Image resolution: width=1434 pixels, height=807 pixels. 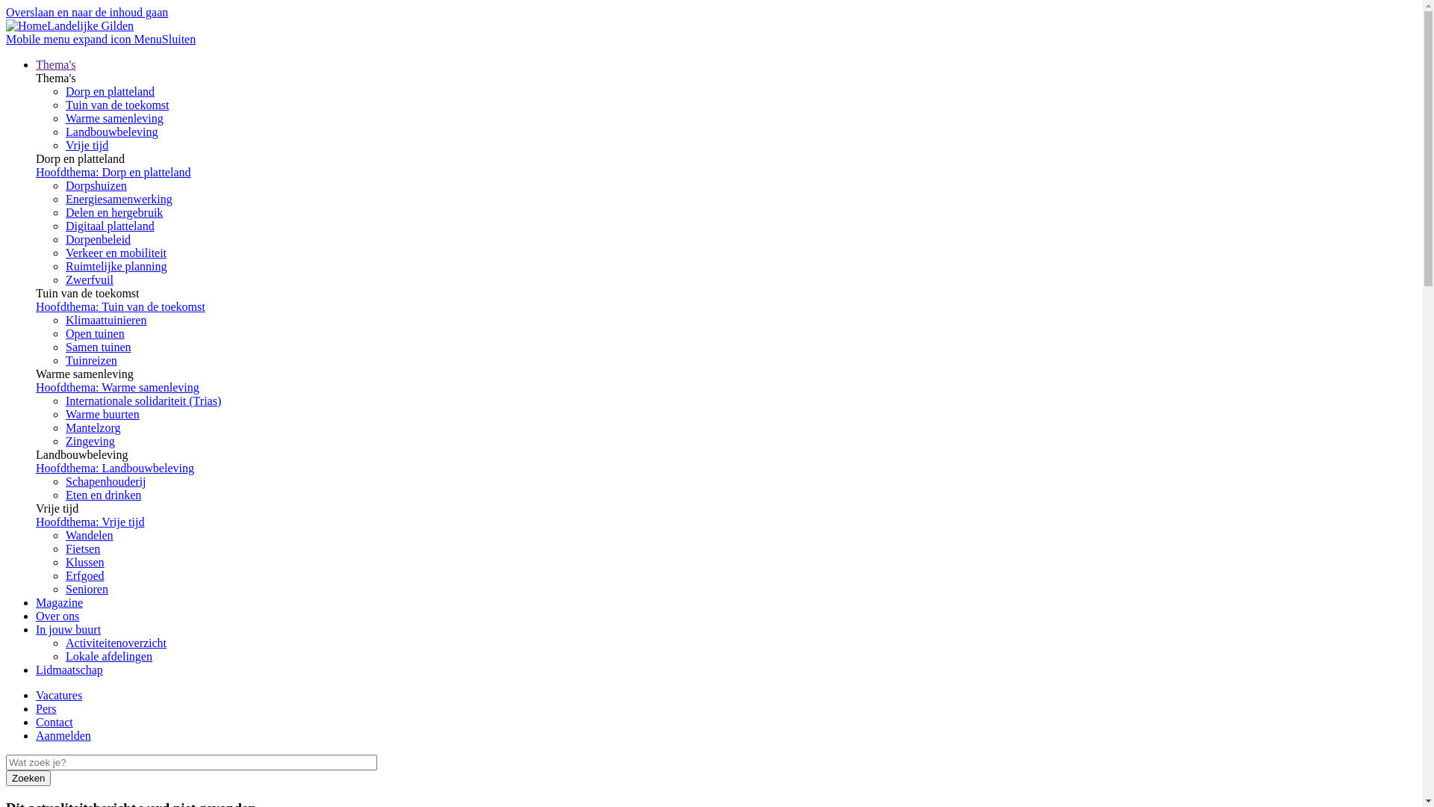 I want to click on Ruimtelijke planning, so click(x=117, y=266).